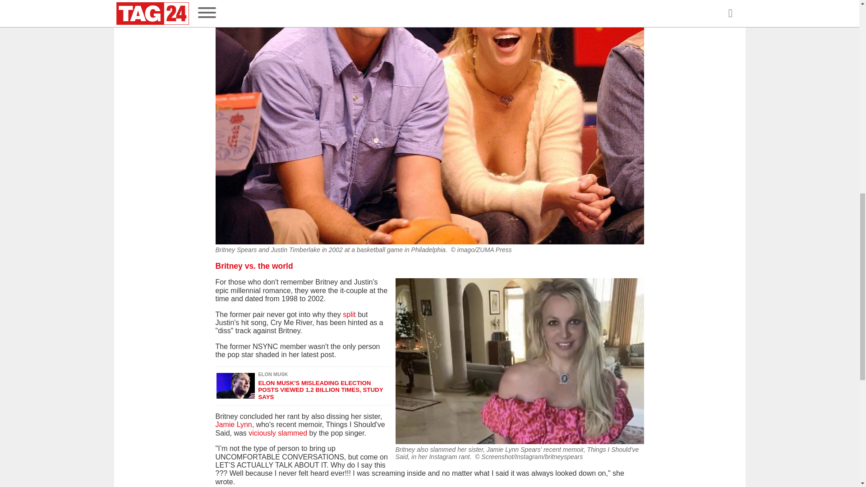 Image resolution: width=866 pixels, height=487 pixels. Describe the element at coordinates (349, 315) in the screenshot. I see `split` at that location.